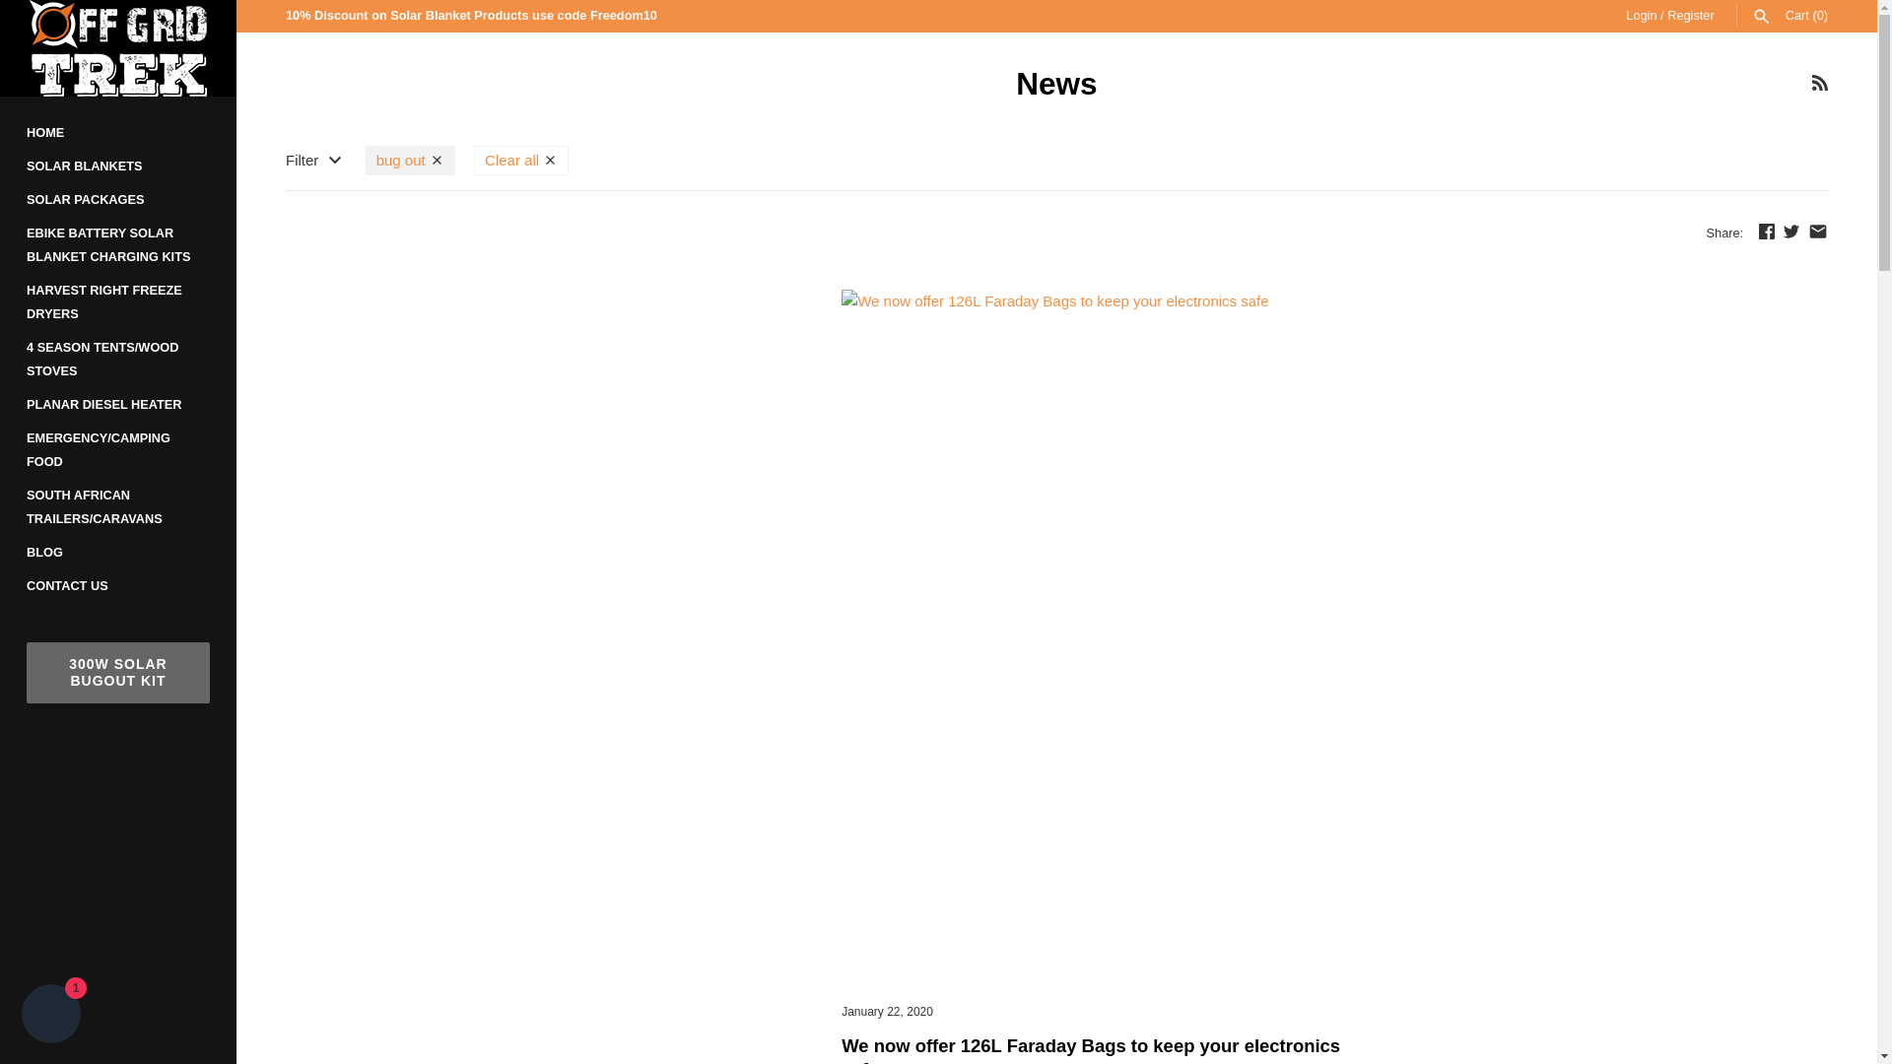  I want to click on bug out Close, so click(410, 160).